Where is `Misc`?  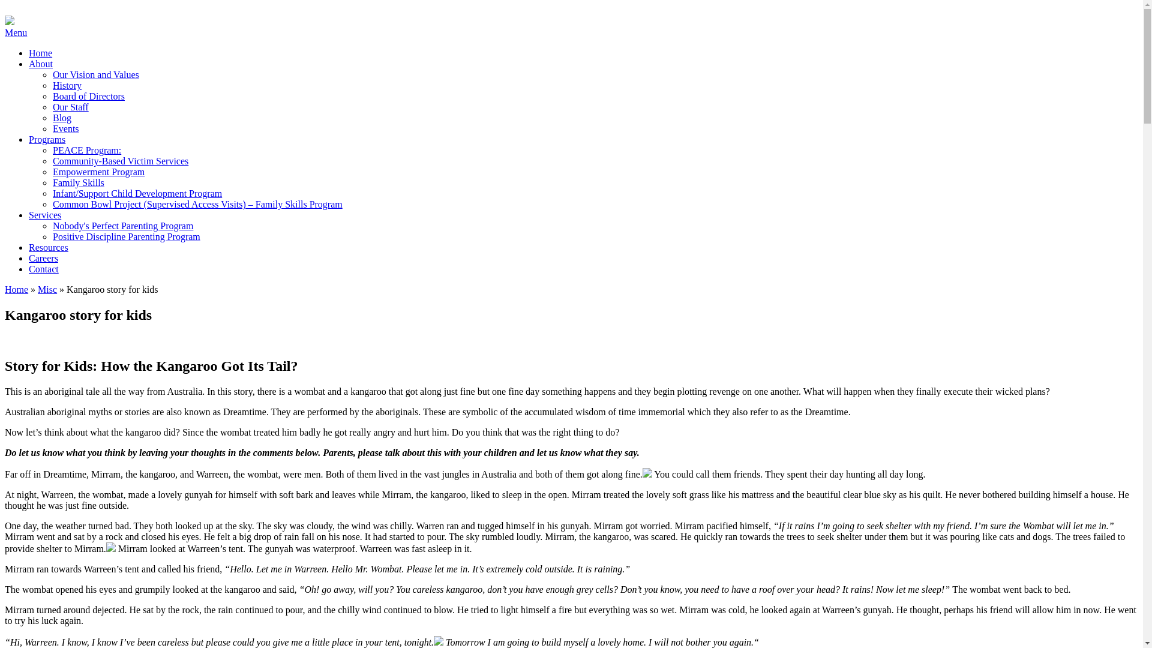
Misc is located at coordinates (47, 289).